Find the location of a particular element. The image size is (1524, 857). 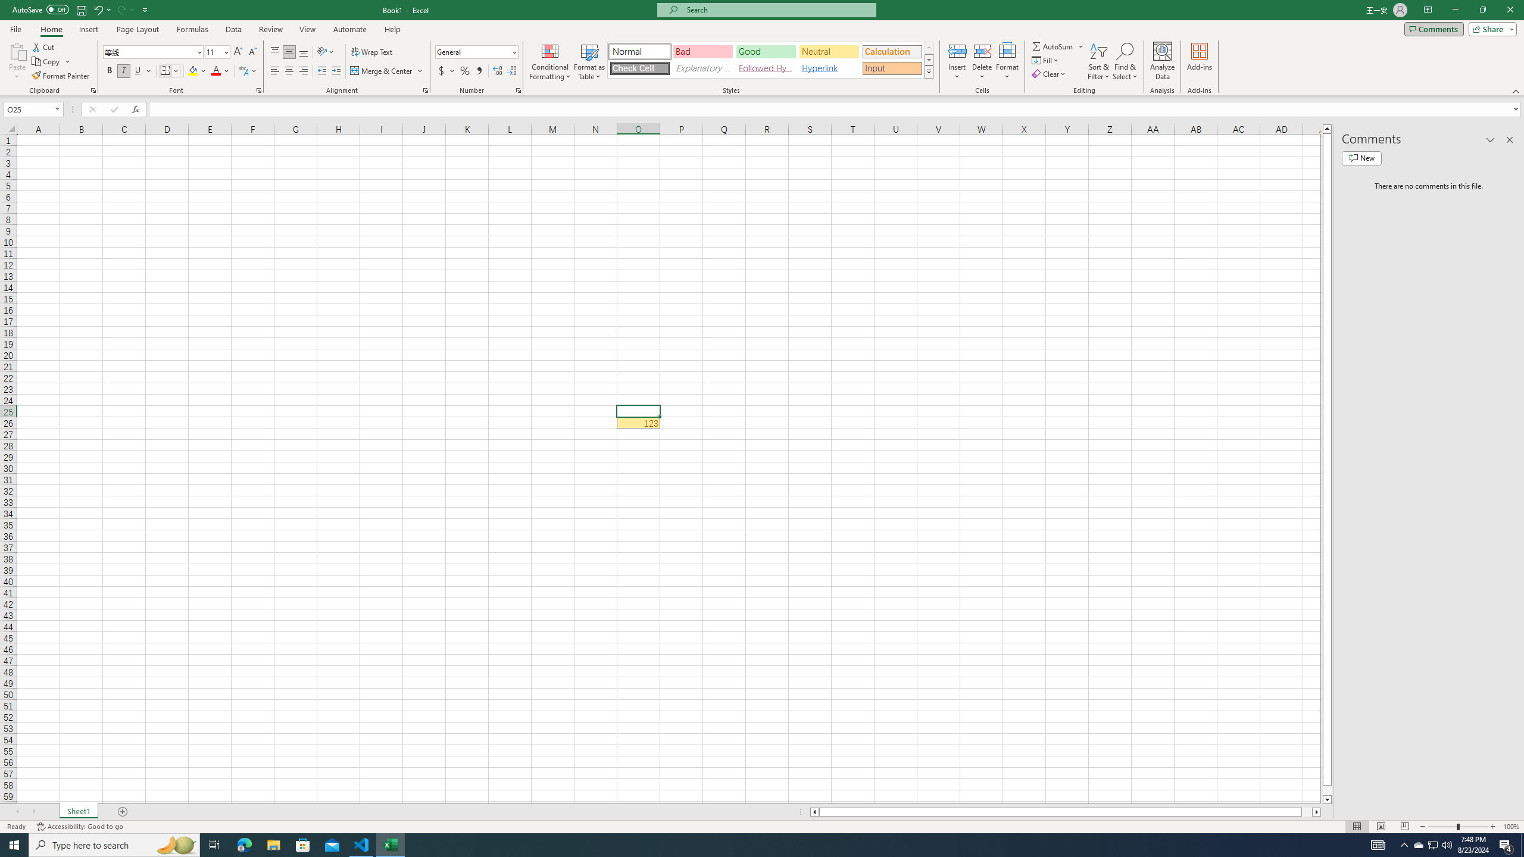

Font Size is located at coordinates (214, 51).